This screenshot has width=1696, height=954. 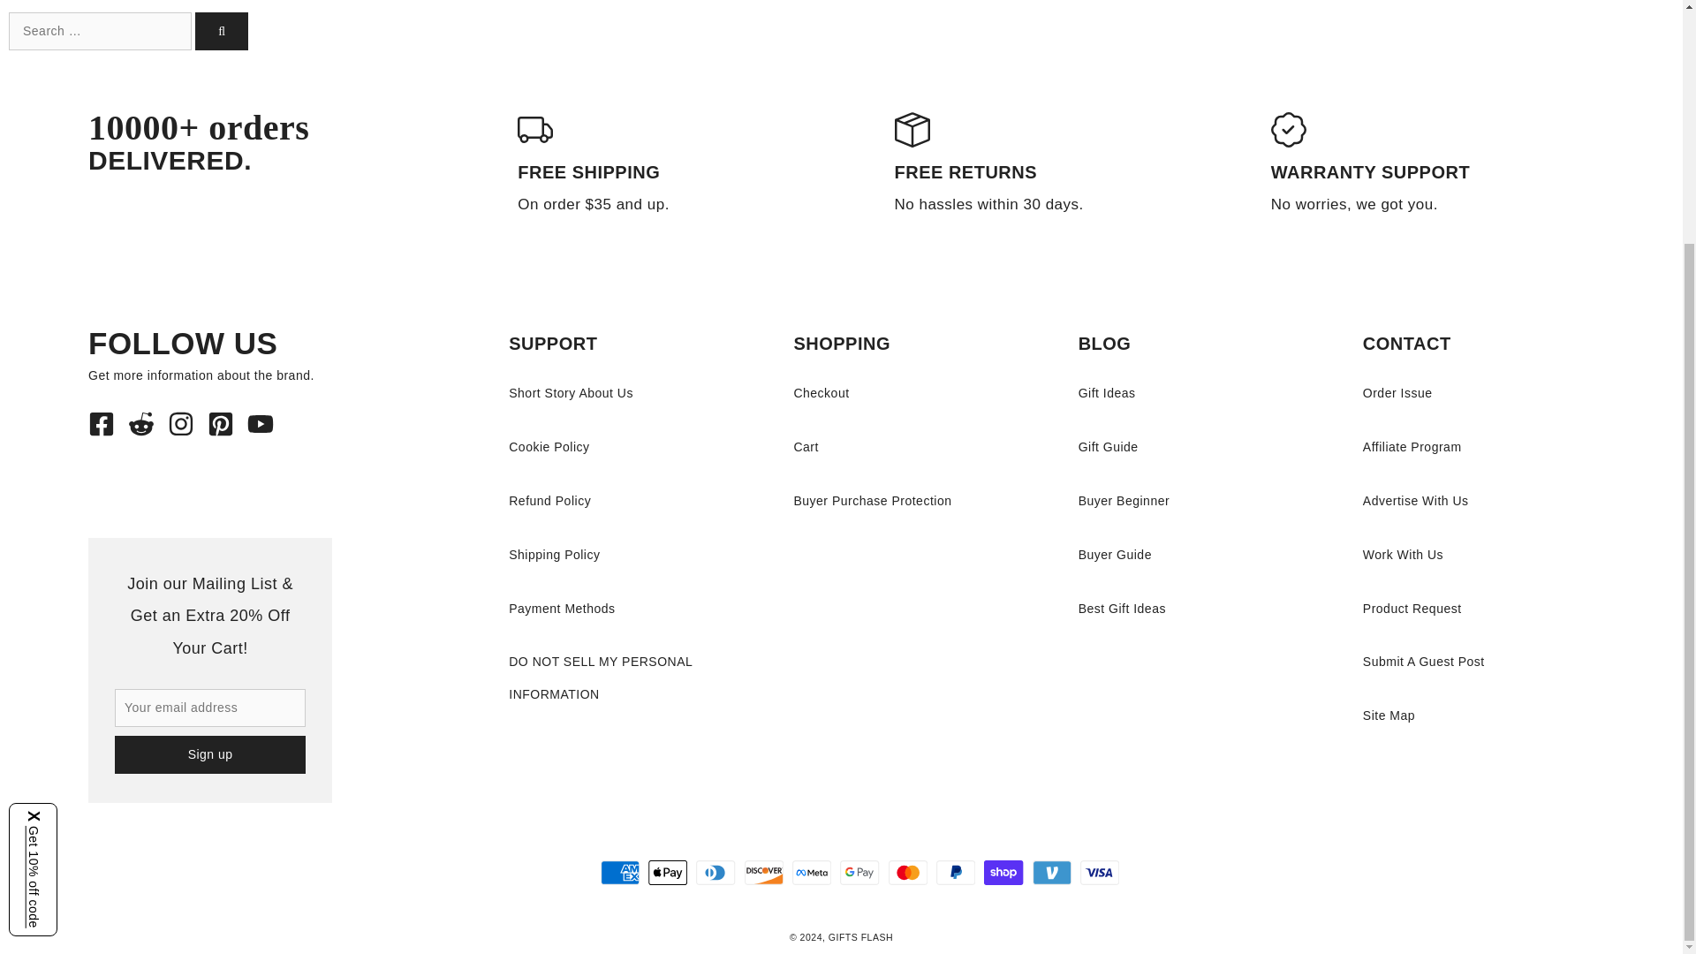 What do you see at coordinates (956, 873) in the screenshot?
I see `PayPal` at bounding box center [956, 873].